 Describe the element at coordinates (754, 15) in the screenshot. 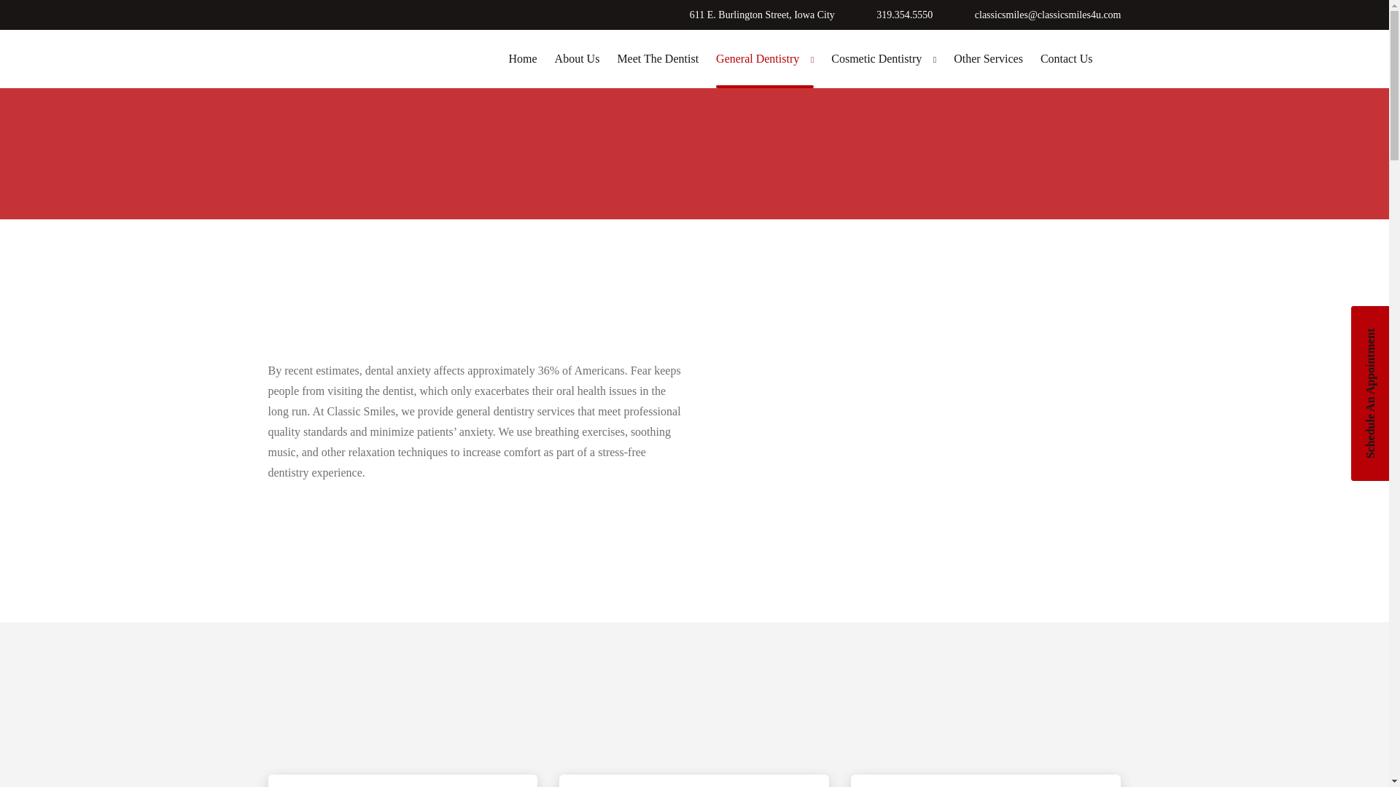

I see `611 E. Burlington Street, Iowa City` at that location.